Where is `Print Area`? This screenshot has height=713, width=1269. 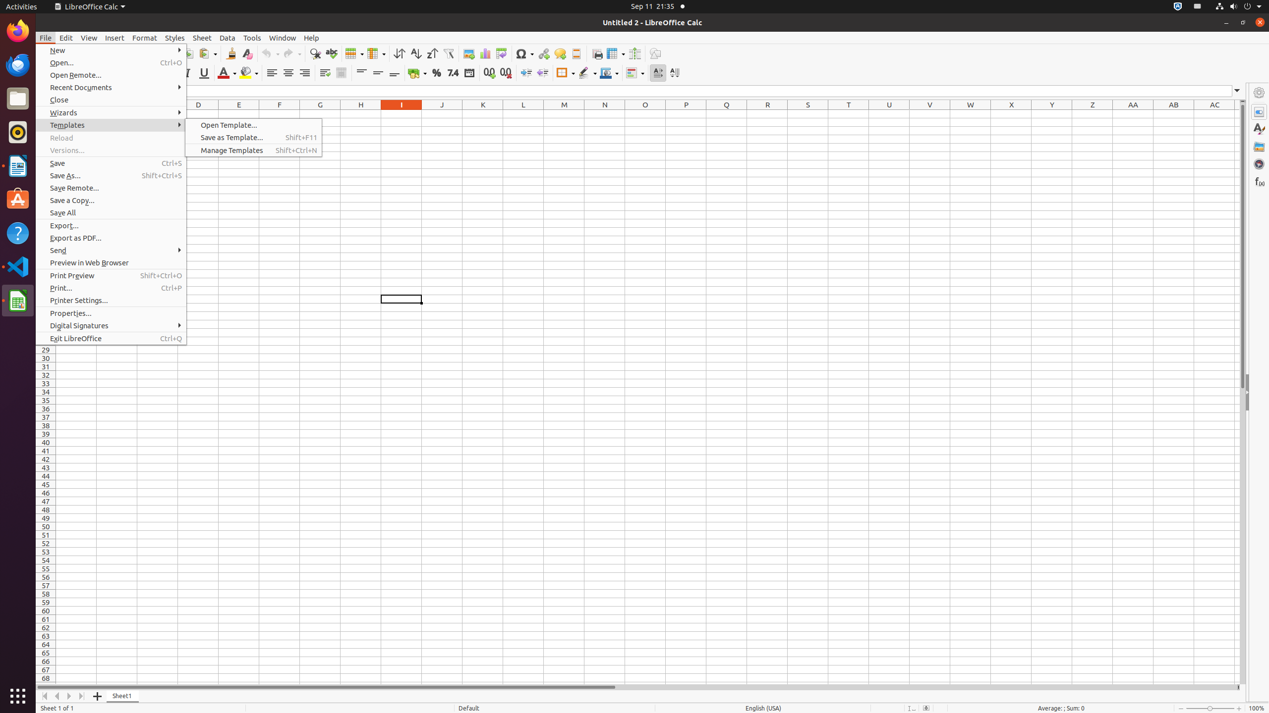
Print Area is located at coordinates (597, 53).